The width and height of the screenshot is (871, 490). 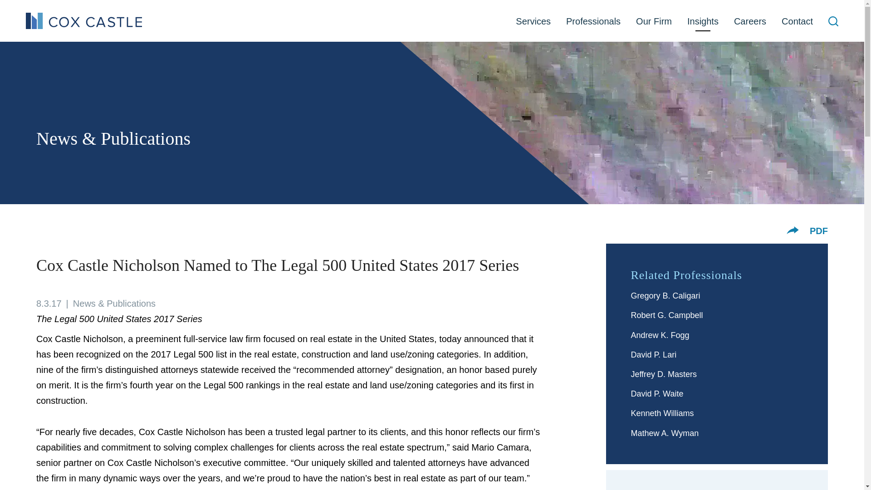 I want to click on Insights, so click(x=703, y=21).